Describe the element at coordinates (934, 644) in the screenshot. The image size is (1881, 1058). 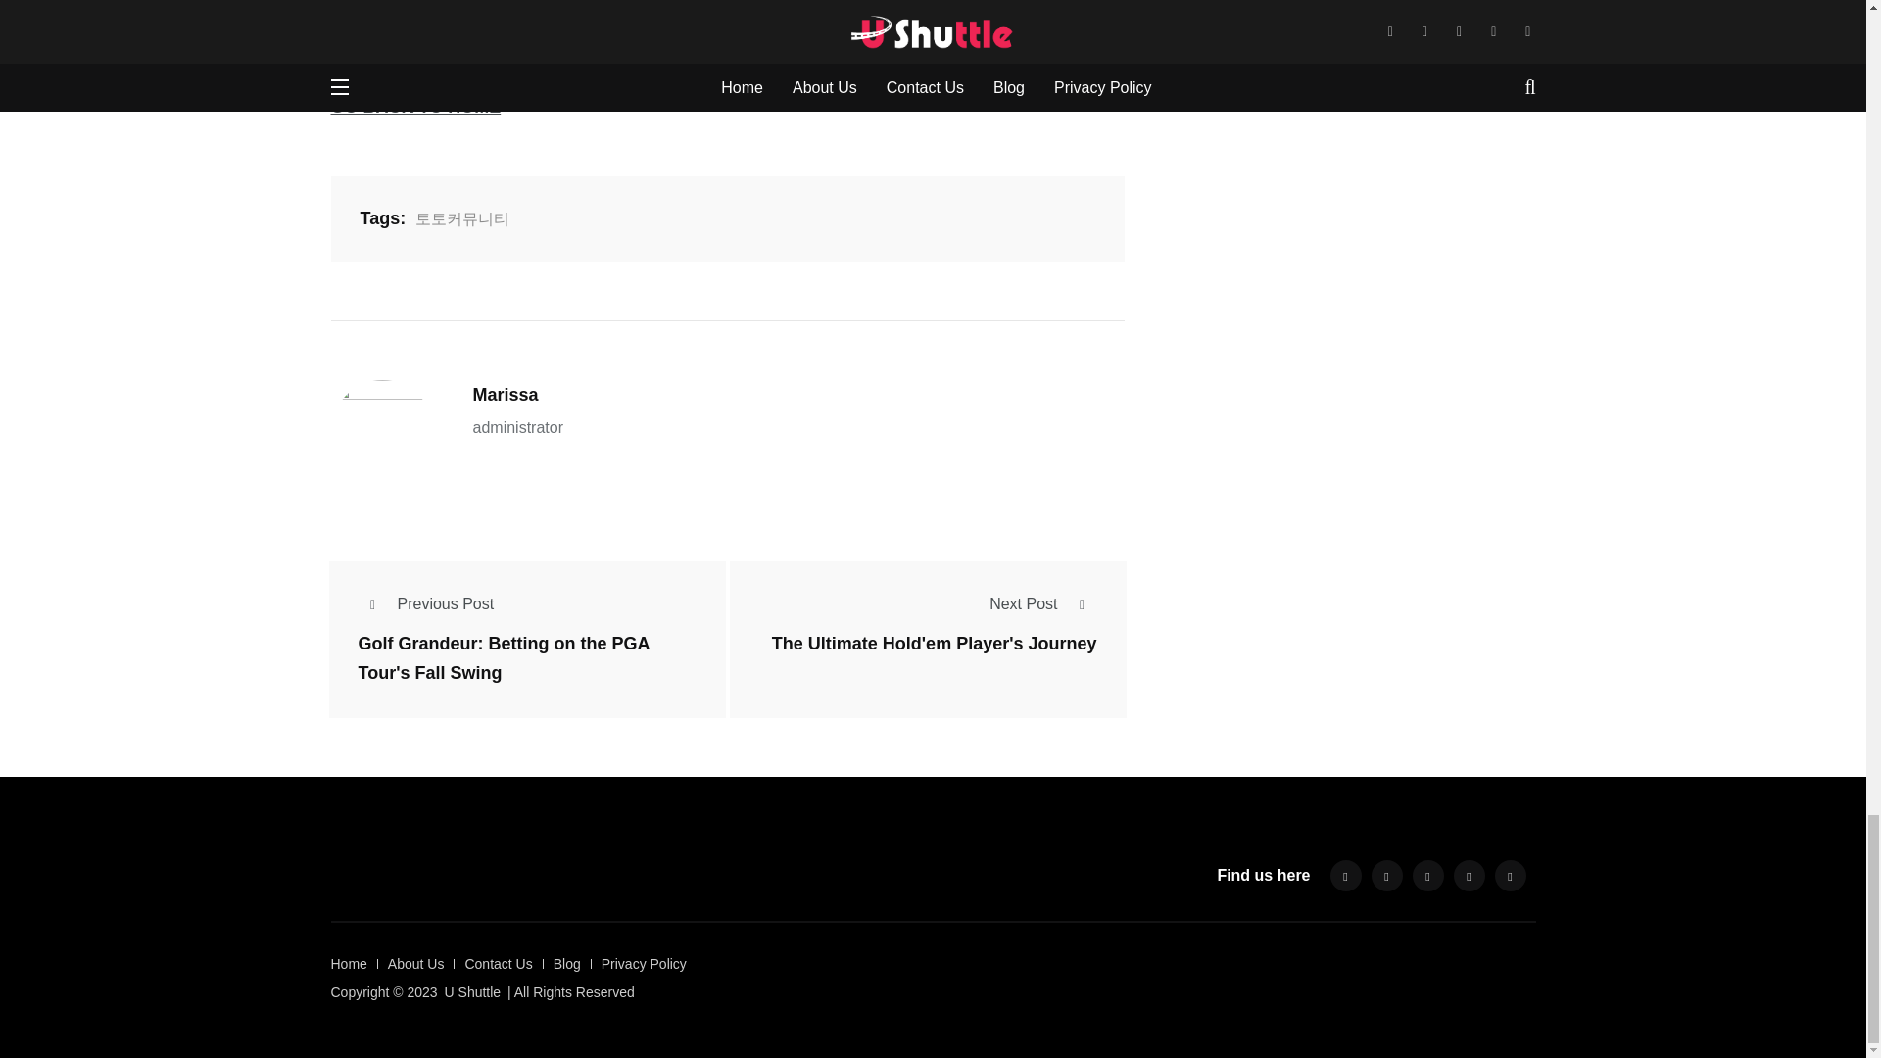
I see `The Ultimate Hold'em Player's Journey` at that location.